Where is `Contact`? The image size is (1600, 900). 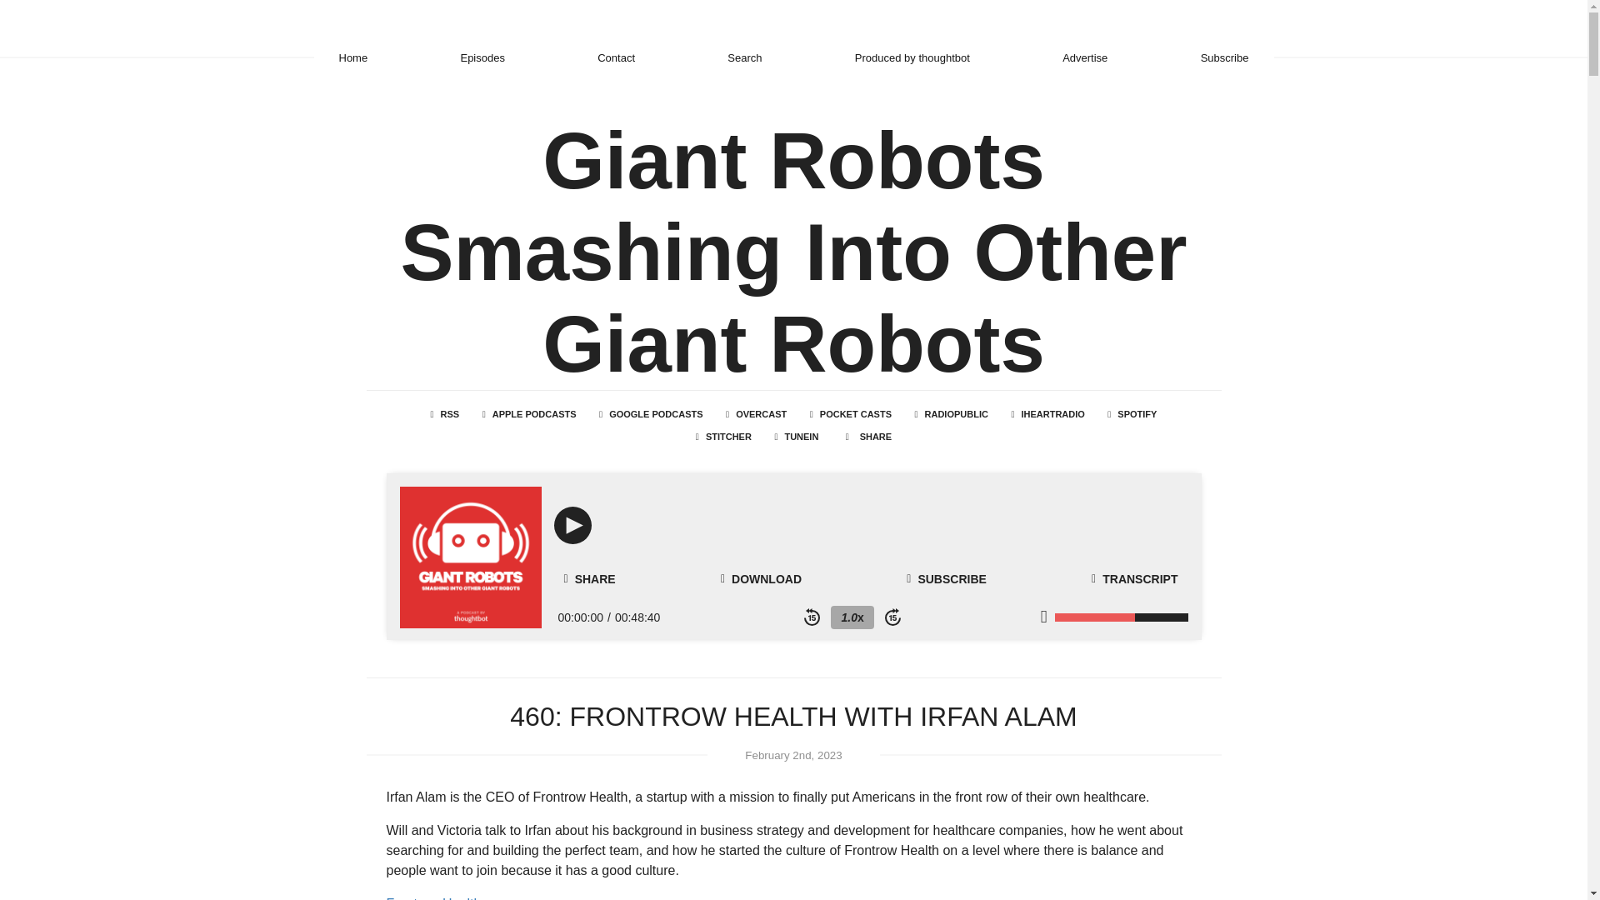 Contact is located at coordinates (616, 57).